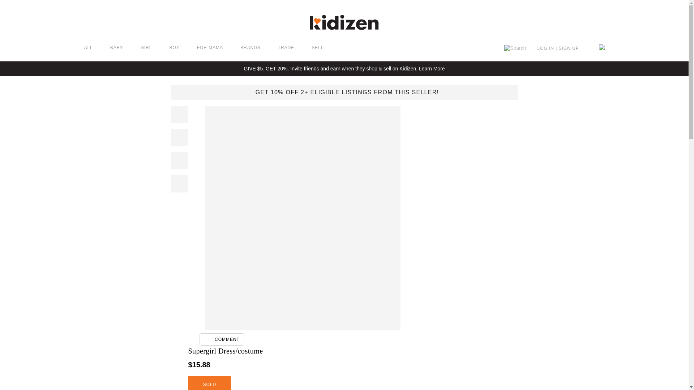 This screenshot has height=390, width=694. What do you see at coordinates (117, 48) in the screenshot?
I see `BABY` at bounding box center [117, 48].